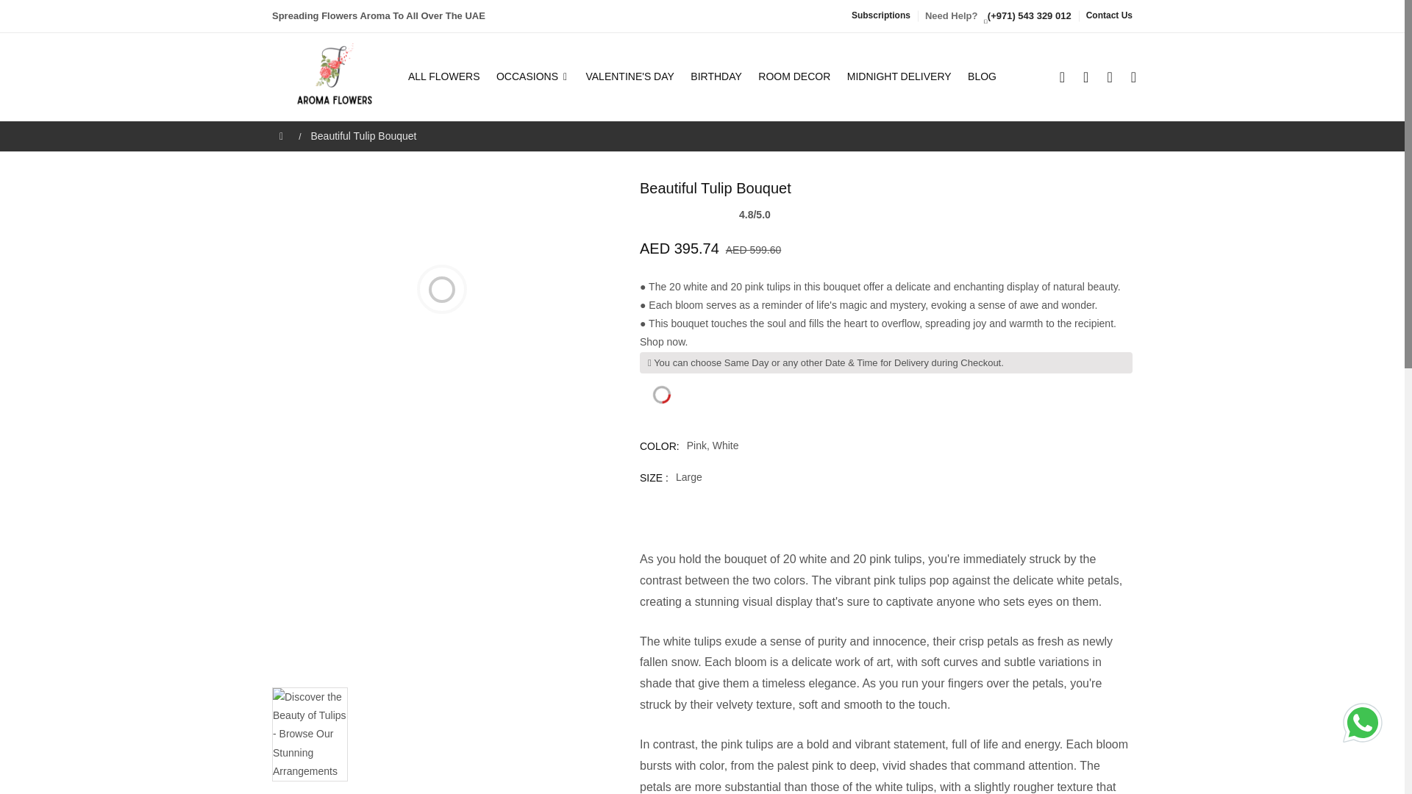  What do you see at coordinates (881, 15) in the screenshot?
I see `Subscriptions` at bounding box center [881, 15].